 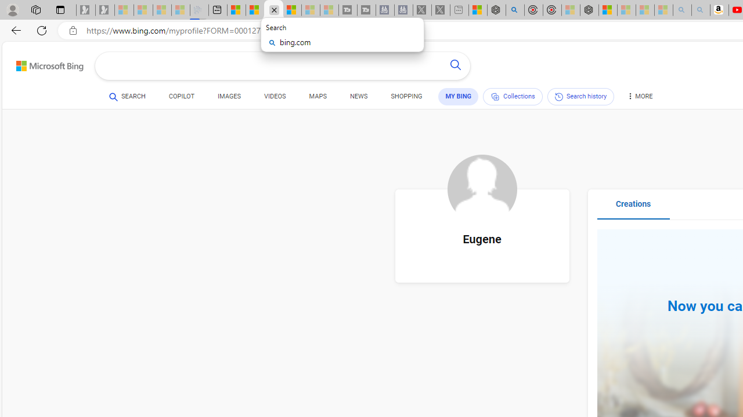 What do you see at coordinates (127, 97) in the screenshot?
I see `SEARCH` at bounding box center [127, 97].